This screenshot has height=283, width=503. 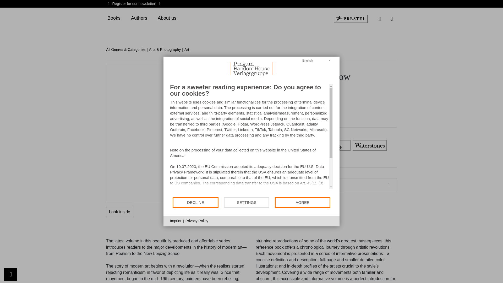 What do you see at coordinates (189, 49) in the screenshot?
I see `Art` at bounding box center [189, 49].